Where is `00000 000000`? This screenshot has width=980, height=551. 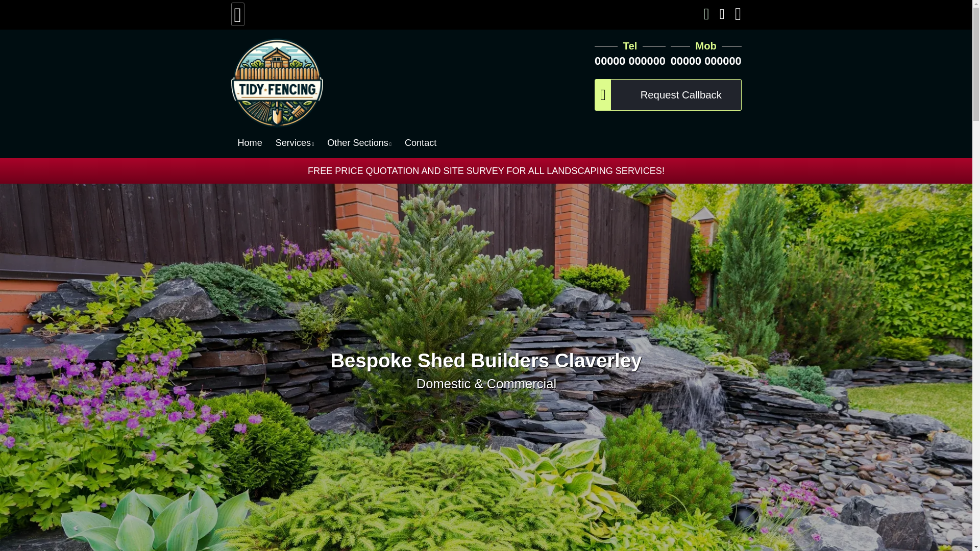 00000 000000 is located at coordinates (630, 60).